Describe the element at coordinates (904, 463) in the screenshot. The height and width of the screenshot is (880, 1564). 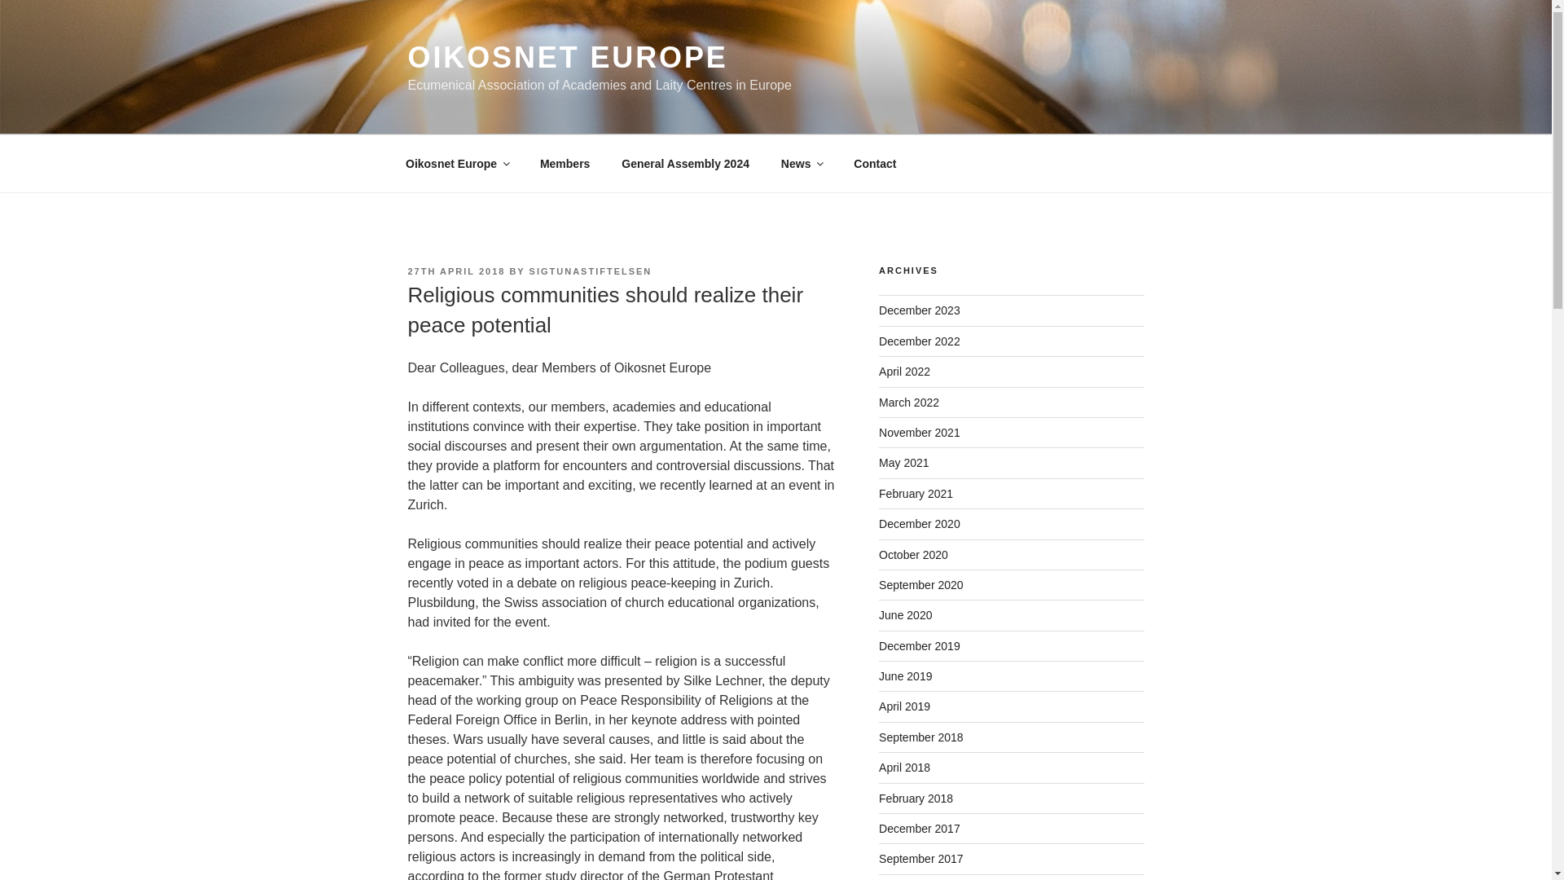
I see `May 2021` at that location.